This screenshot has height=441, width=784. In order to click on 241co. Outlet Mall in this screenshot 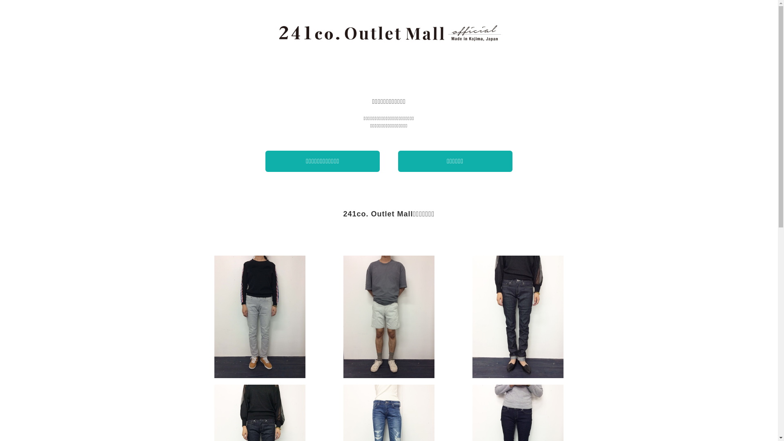, I will do `click(389, 33)`.